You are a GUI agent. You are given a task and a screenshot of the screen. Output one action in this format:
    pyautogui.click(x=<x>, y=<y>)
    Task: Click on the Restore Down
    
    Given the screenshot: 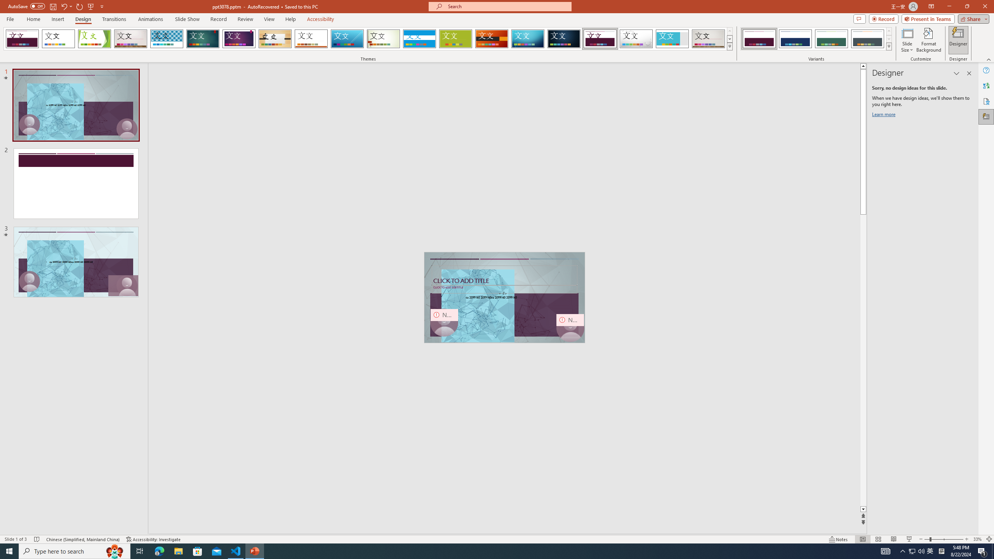 What is the action you would take?
    pyautogui.click(x=967, y=7)
    